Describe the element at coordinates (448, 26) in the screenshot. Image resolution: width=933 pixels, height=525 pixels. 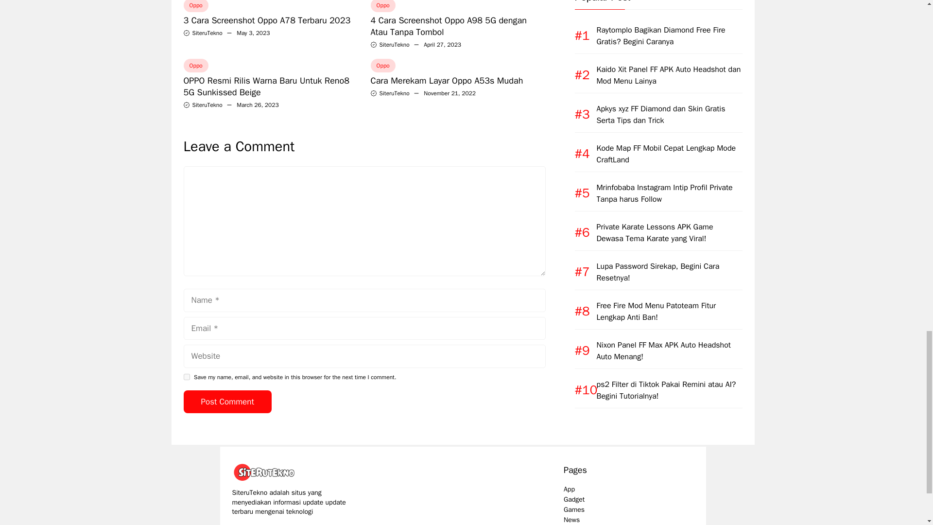
I see `4 Cara Screenshot Oppo A98 5G dengan Atau Tanpa Tombol` at that location.